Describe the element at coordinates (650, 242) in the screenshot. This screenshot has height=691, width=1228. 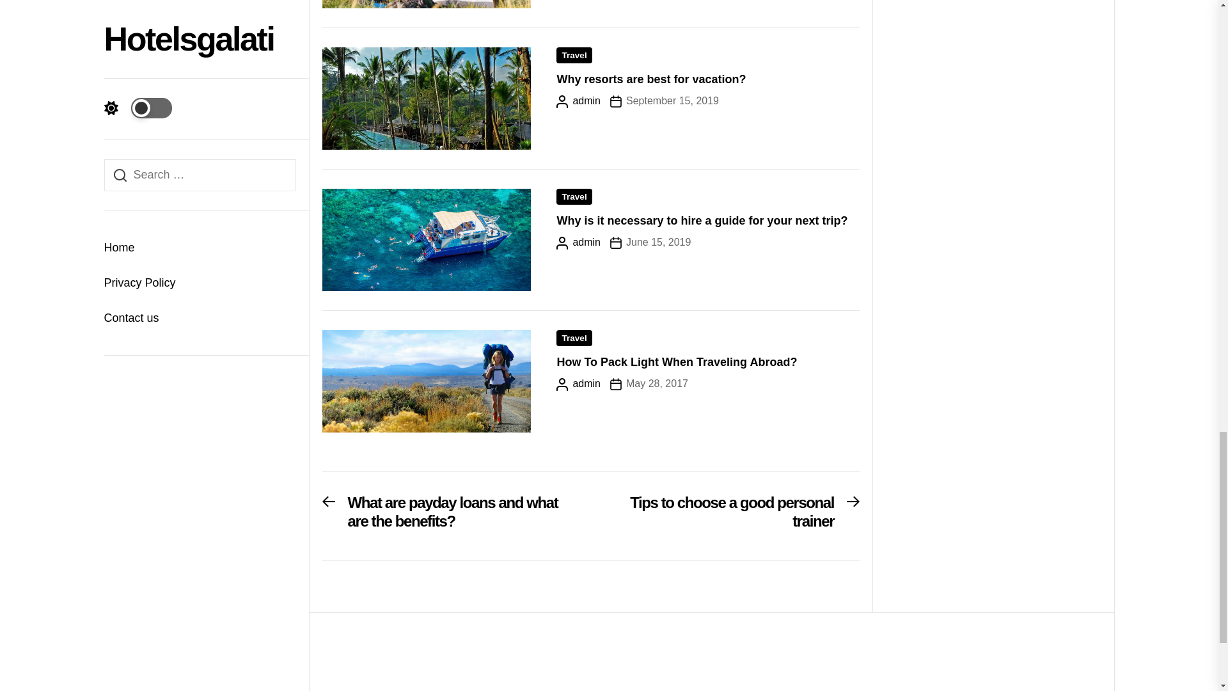
I see `Why resorts are best for vacation?` at that location.